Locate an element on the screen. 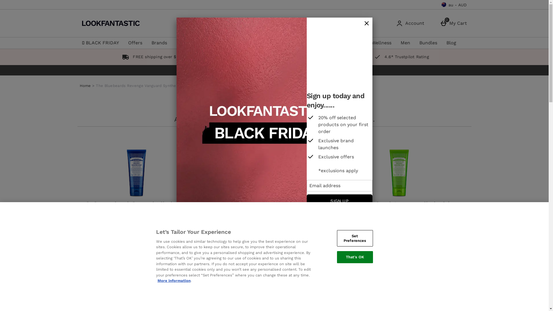  4.6* Trustpilot Rating is located at coordinates (400, 56).